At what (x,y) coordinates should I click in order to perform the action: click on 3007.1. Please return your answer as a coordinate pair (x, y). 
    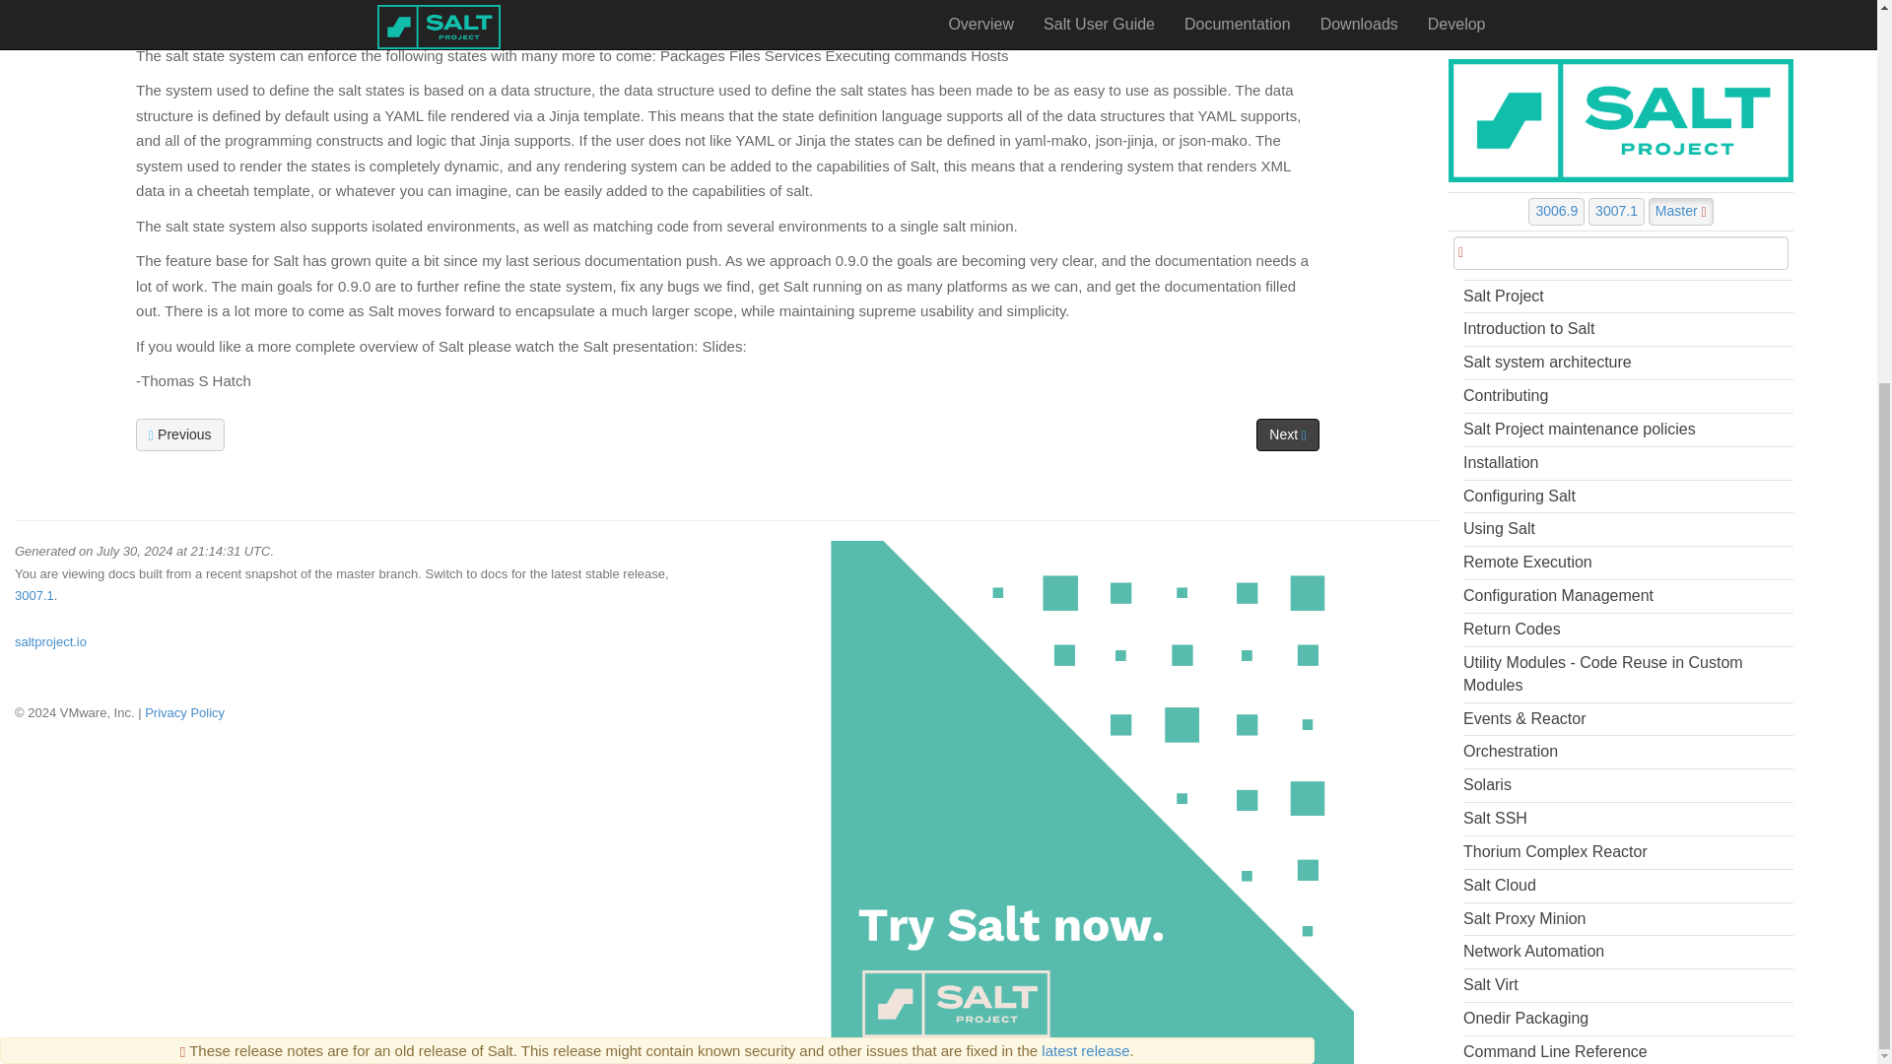
    Looking at the image, I should click on (34, 595).